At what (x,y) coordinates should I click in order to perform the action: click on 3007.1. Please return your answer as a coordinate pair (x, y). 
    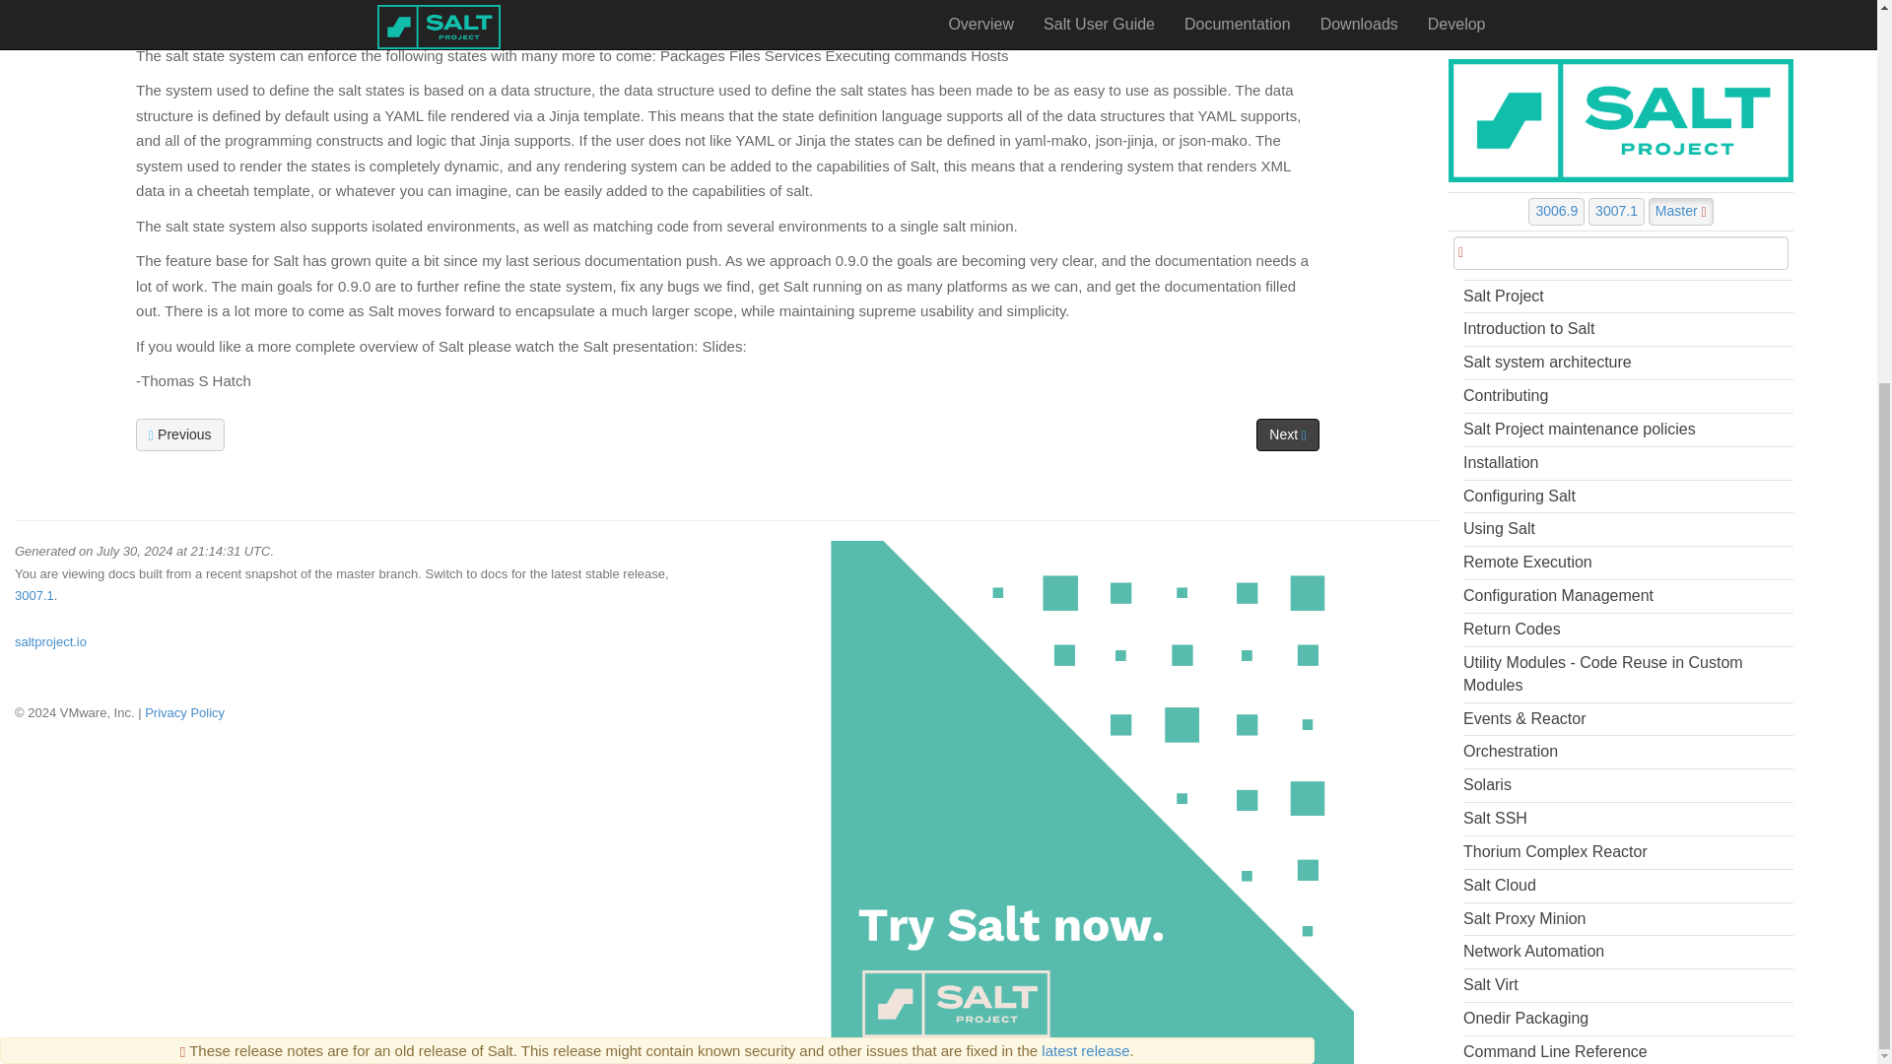
    Looking at the image, I should click on (34, 595).